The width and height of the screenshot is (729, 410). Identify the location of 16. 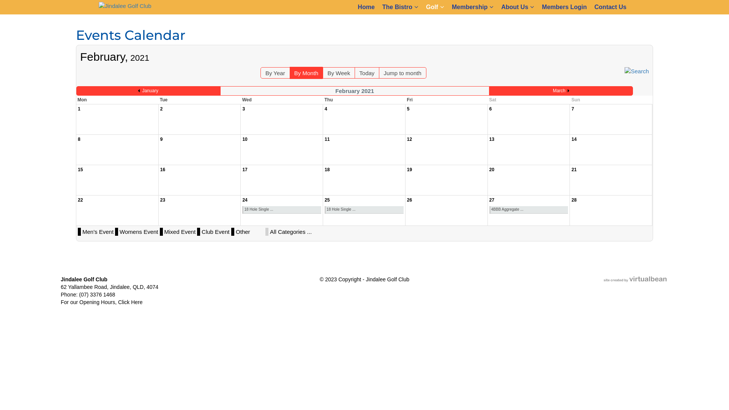
(163, 170).